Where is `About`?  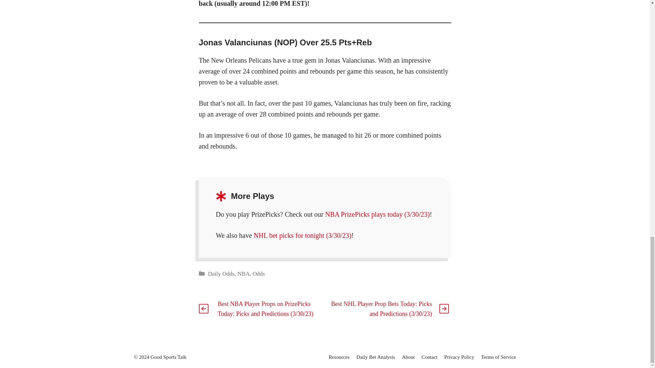 About is located at coordinates (408, 357).